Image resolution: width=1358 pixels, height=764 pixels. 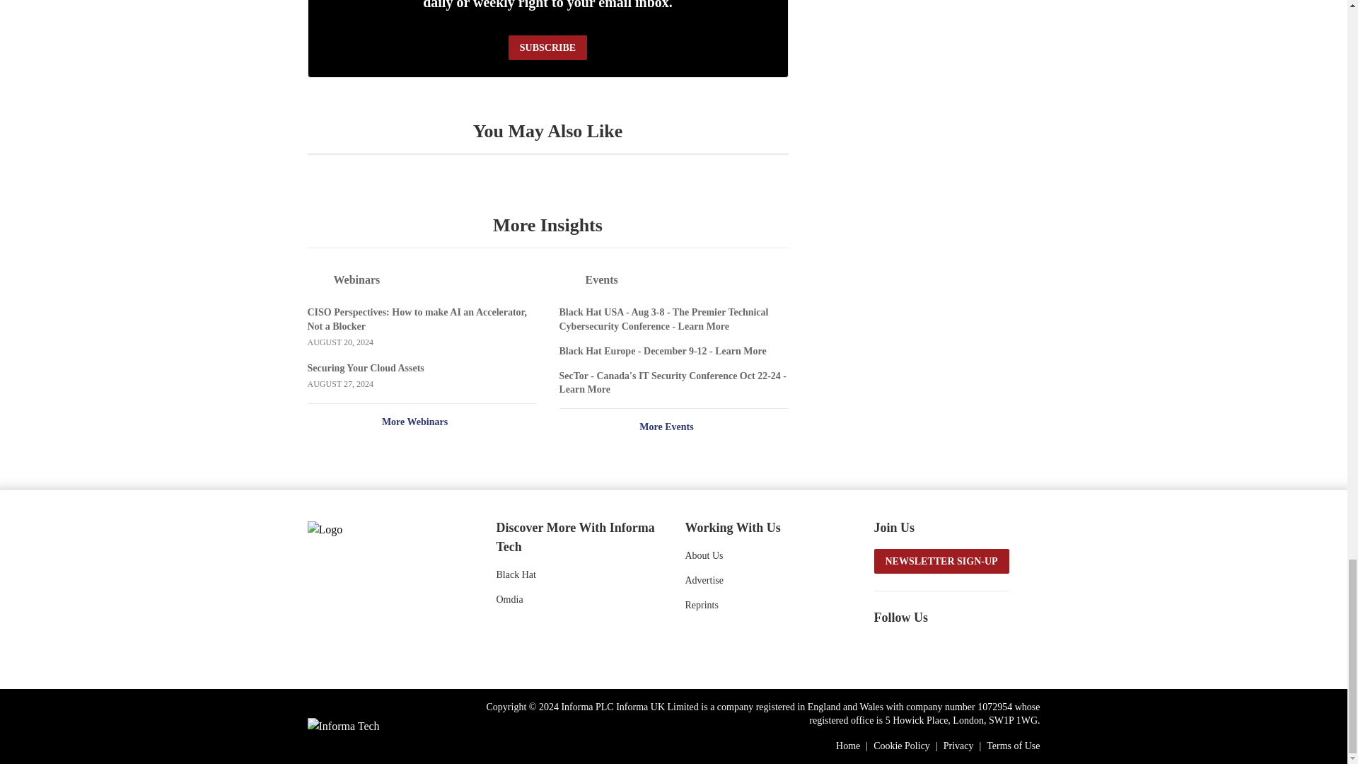 I want to click on Logo, so click(x=382, y=528).